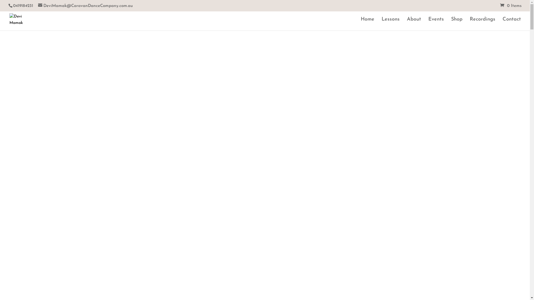  I want to click on Contact, so click(512, 24).